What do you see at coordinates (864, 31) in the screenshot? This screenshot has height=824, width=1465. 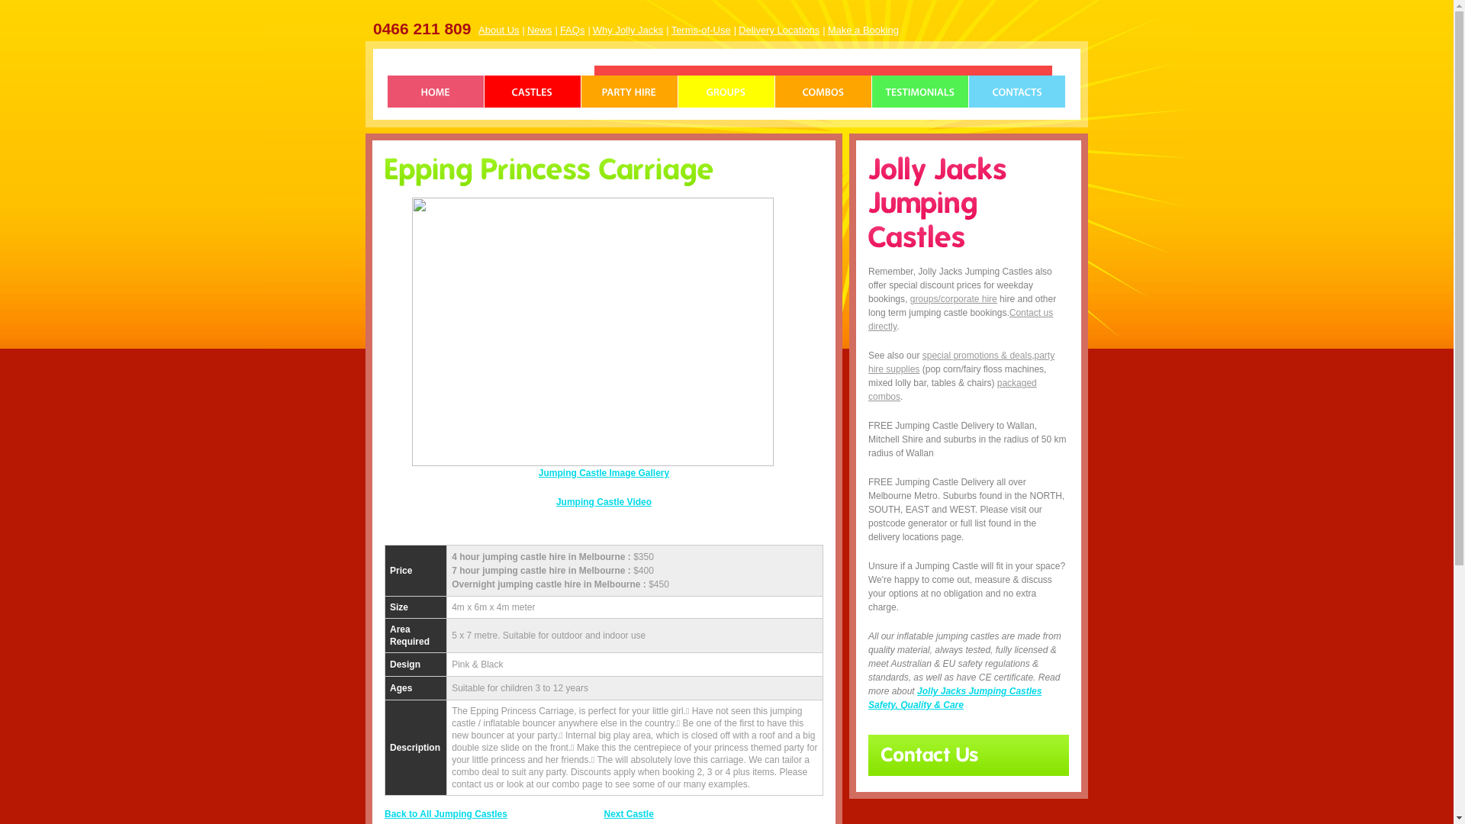 I see `Make a Booking` at bounding box center [864, 31].